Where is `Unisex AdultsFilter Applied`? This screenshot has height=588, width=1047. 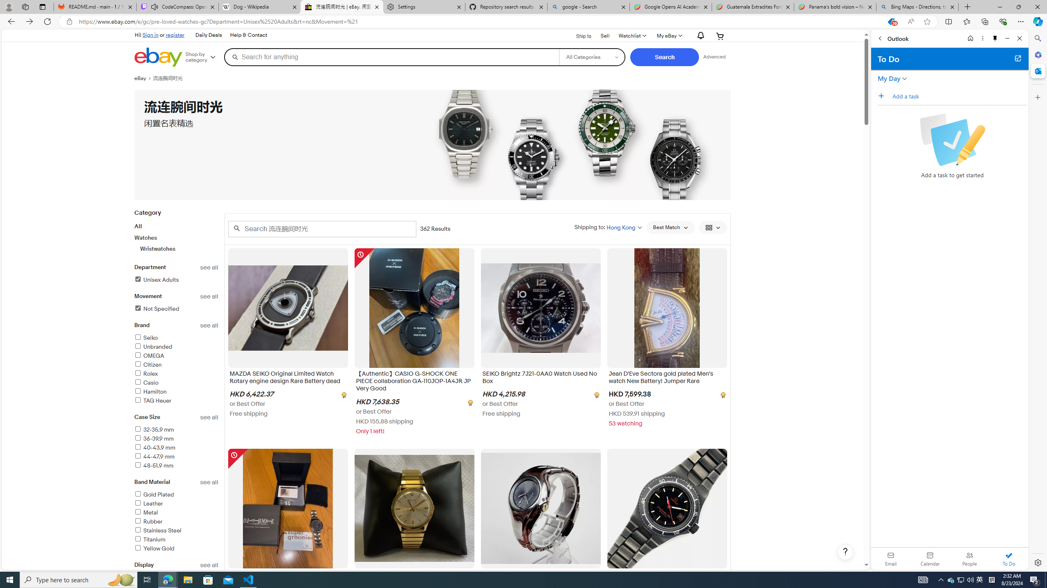
Unisex AdultsFilter Applied is located at coordinates (176, 280).